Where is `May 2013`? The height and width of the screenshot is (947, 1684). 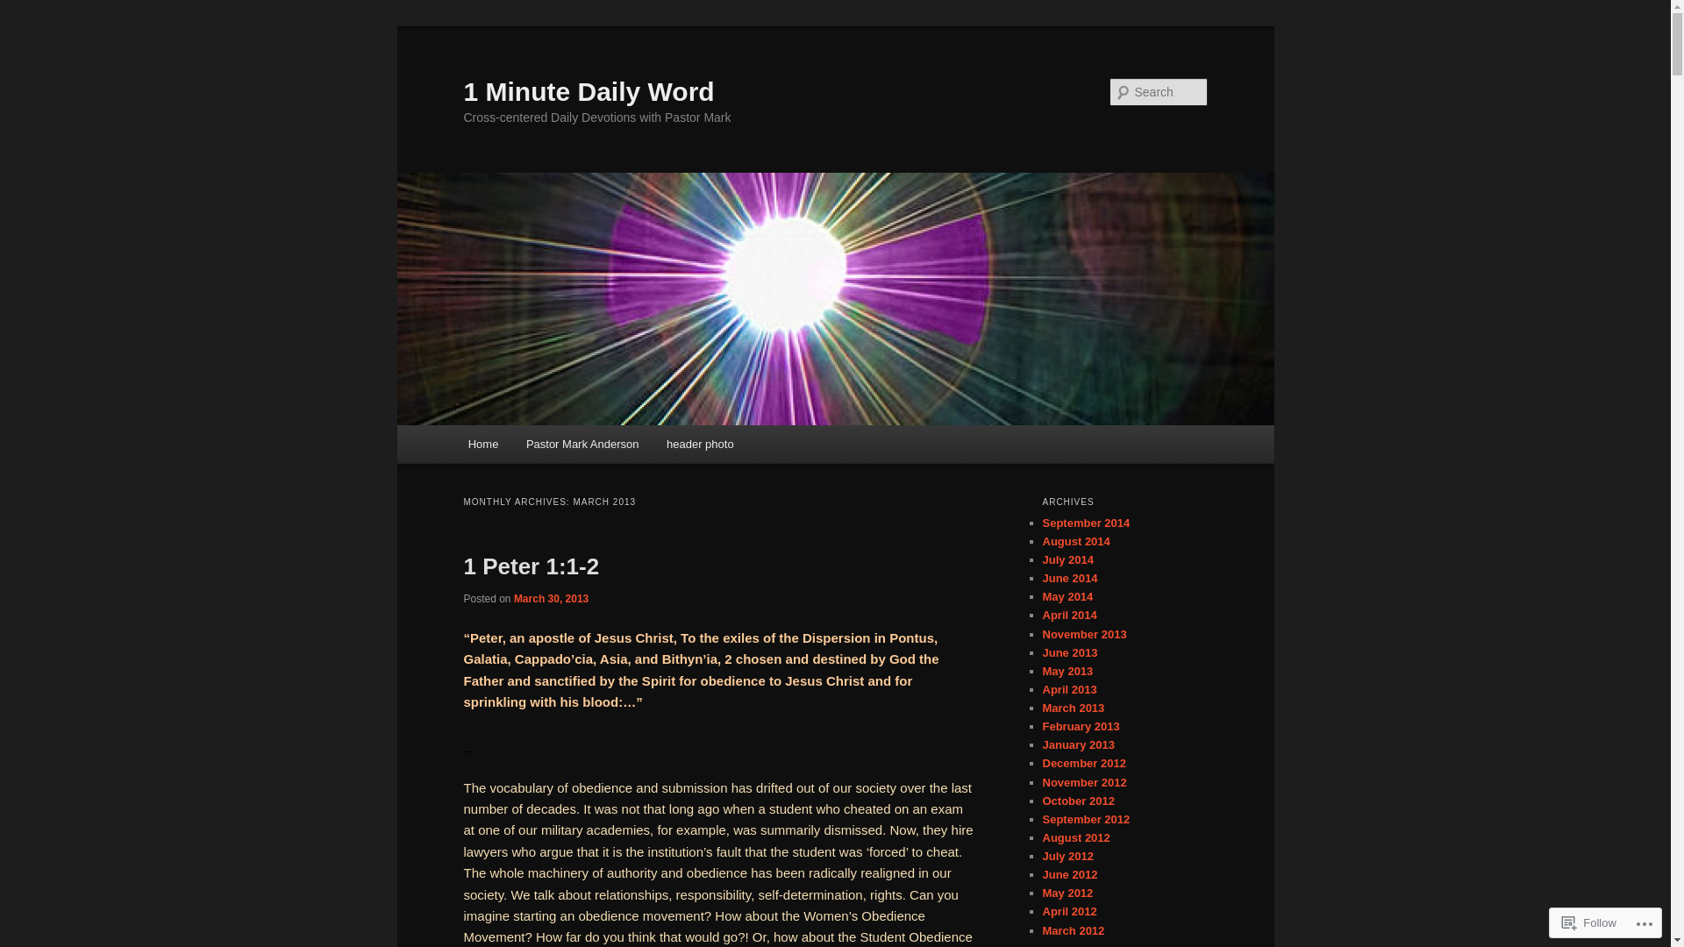
May 2013 is located at coordinates (1067, 672).